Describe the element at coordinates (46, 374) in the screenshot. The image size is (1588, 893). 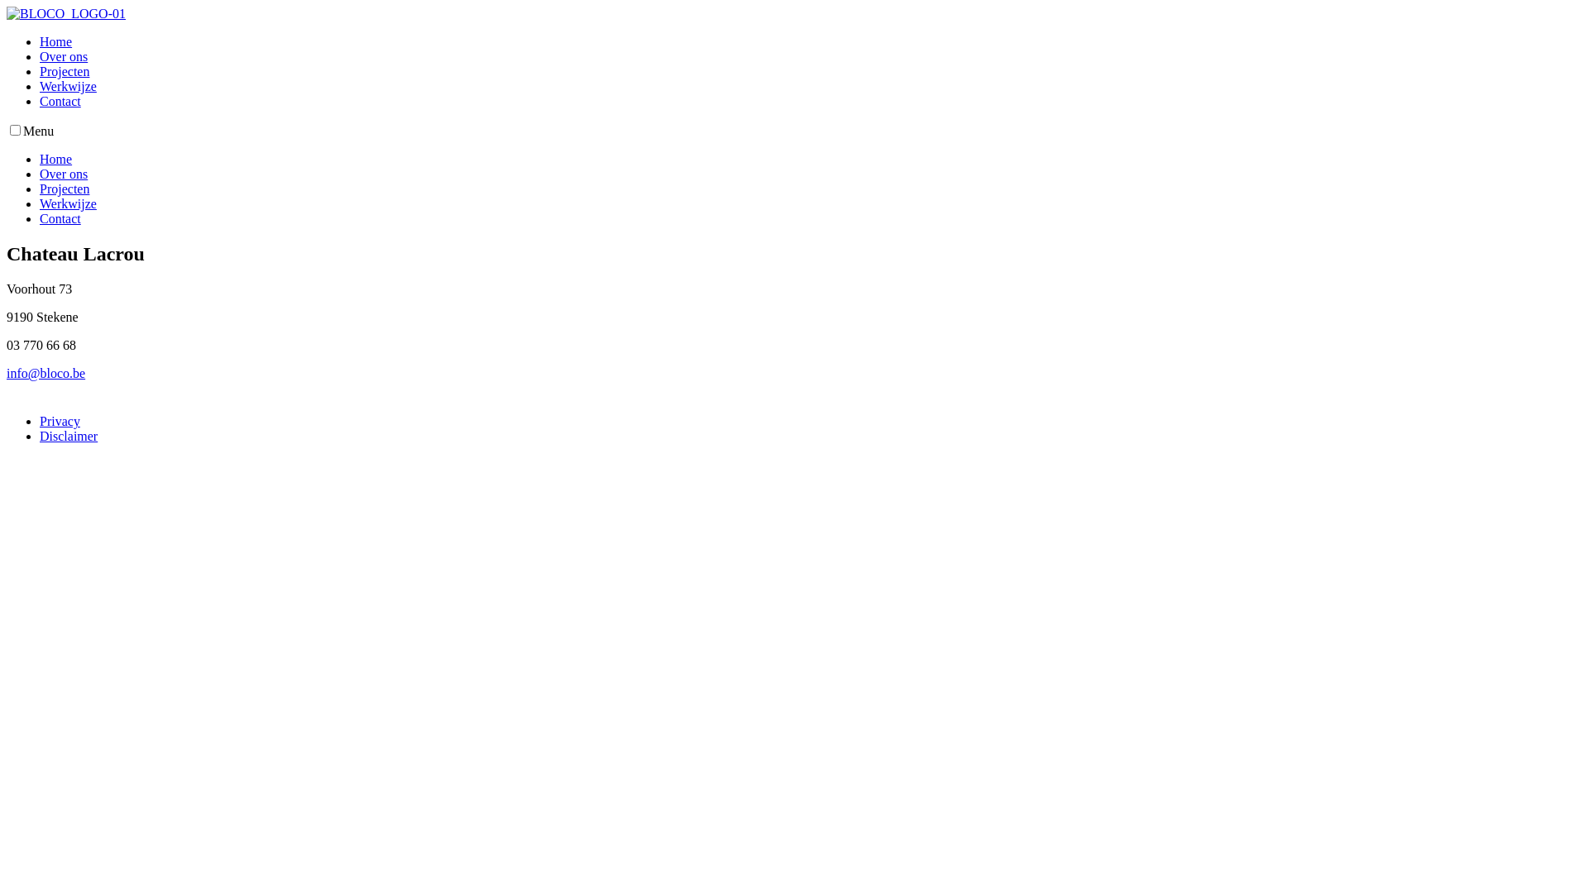
I see `info@bloco.be` at that location.